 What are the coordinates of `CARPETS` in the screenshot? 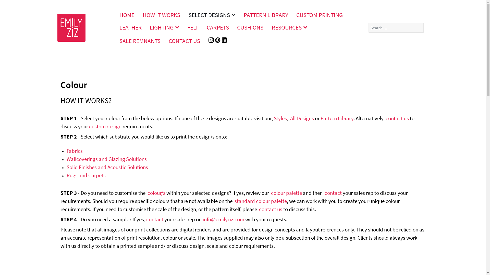 It's located at (218, 28).